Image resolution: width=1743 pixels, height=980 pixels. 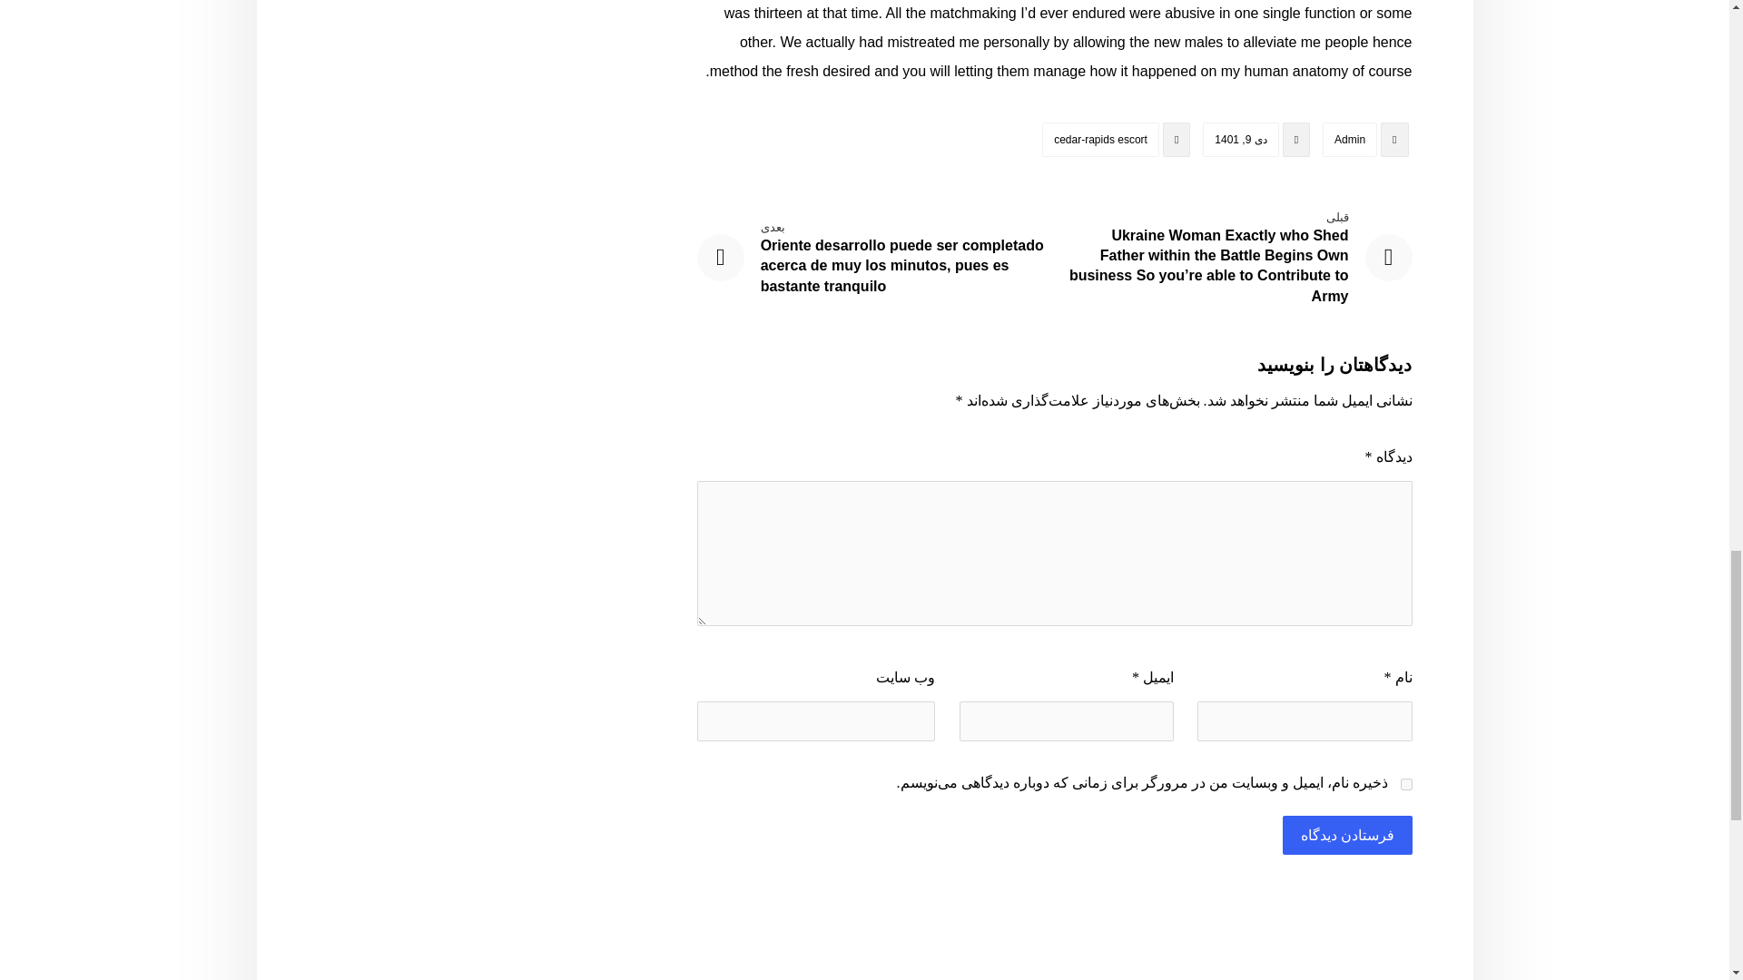 What do you see at coordinates (1405, 784) in the screenshot?
I see `yes` at bounding box center [1405, 784].